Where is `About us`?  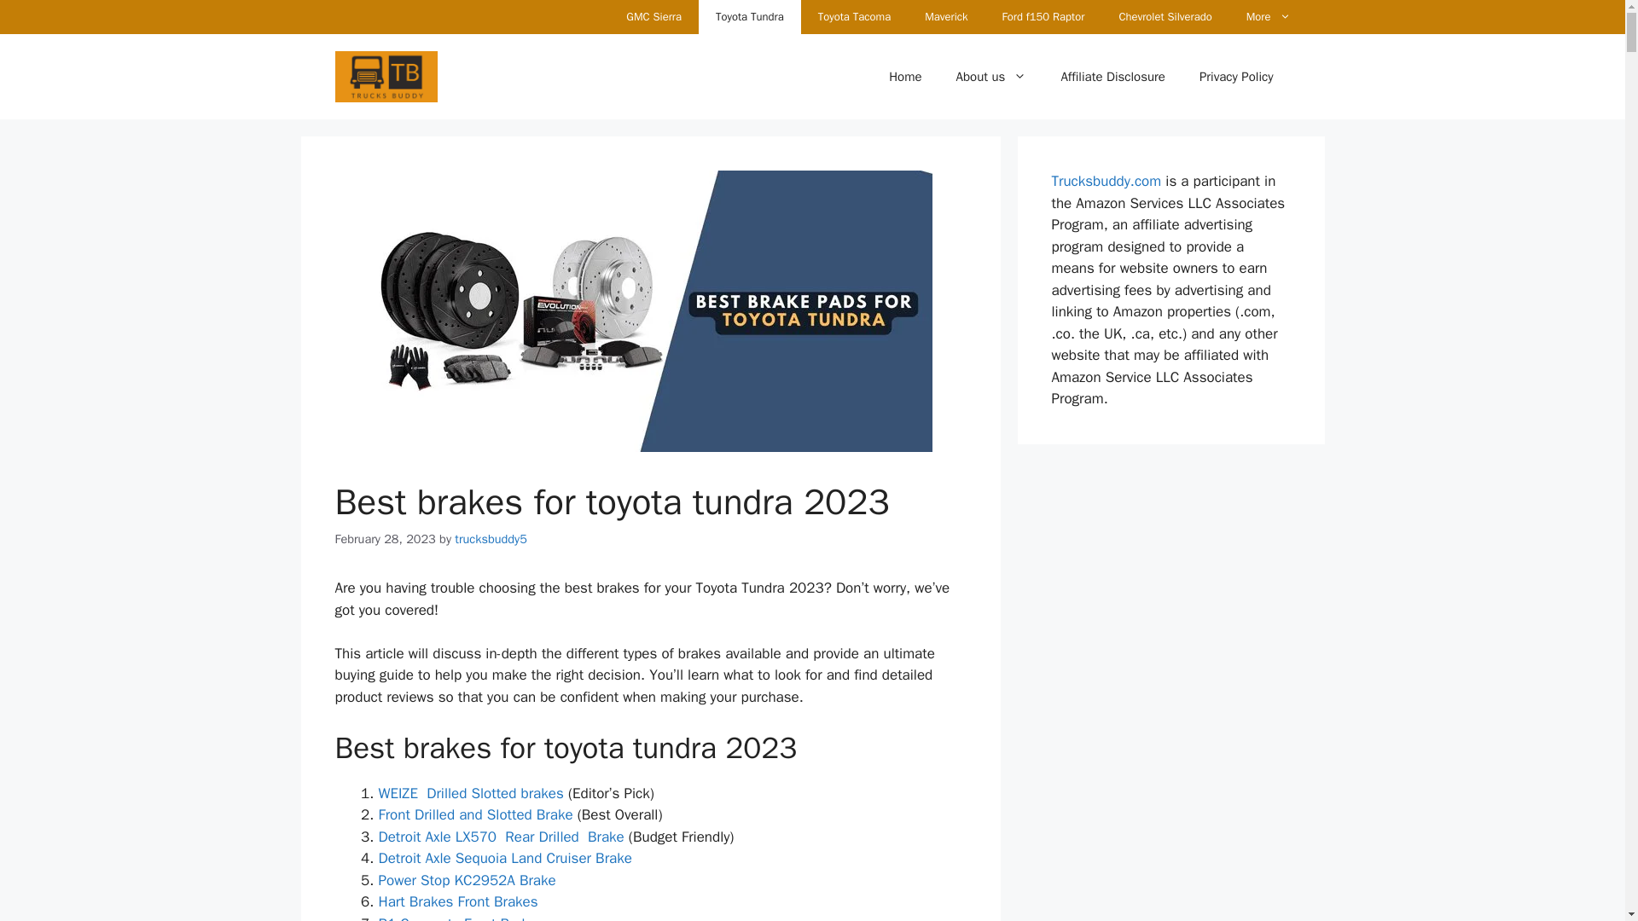 About us is located at coordinates (991, 77).